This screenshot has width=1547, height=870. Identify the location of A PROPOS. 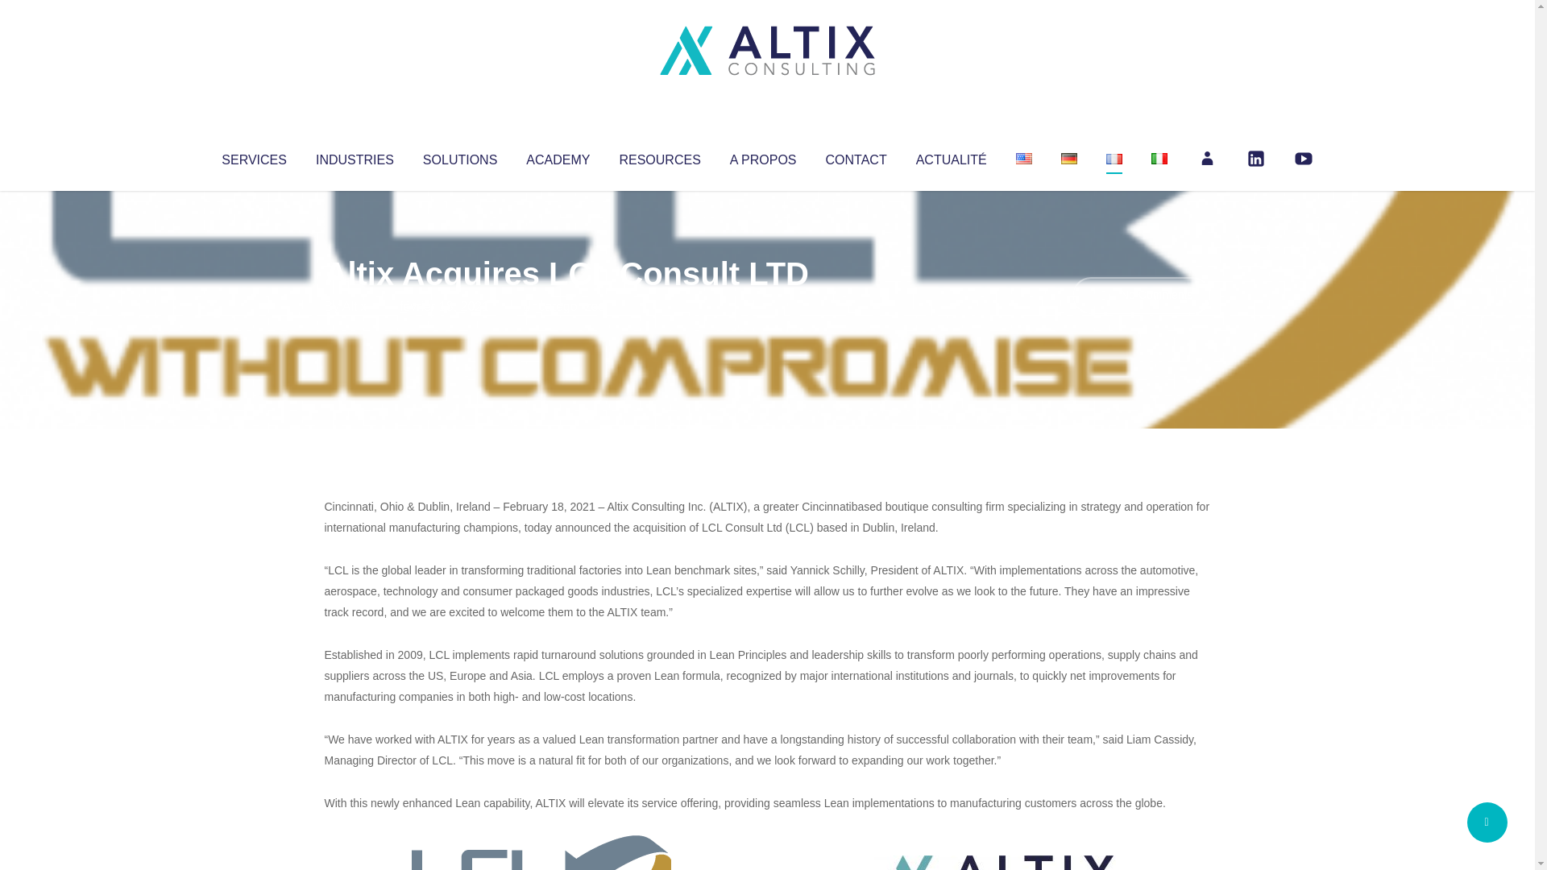
(763, 156).